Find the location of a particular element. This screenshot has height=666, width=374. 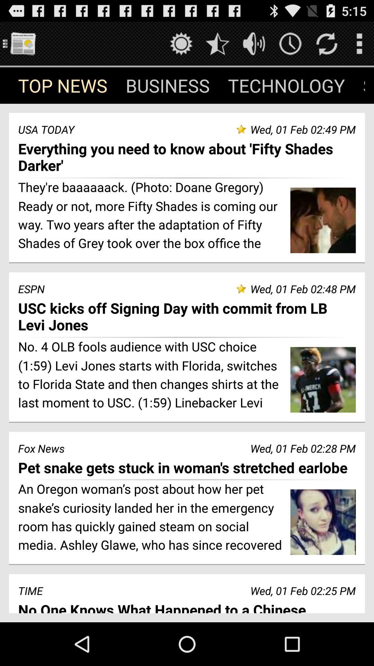

select the second image in the page is located at coordinates (323, 380).